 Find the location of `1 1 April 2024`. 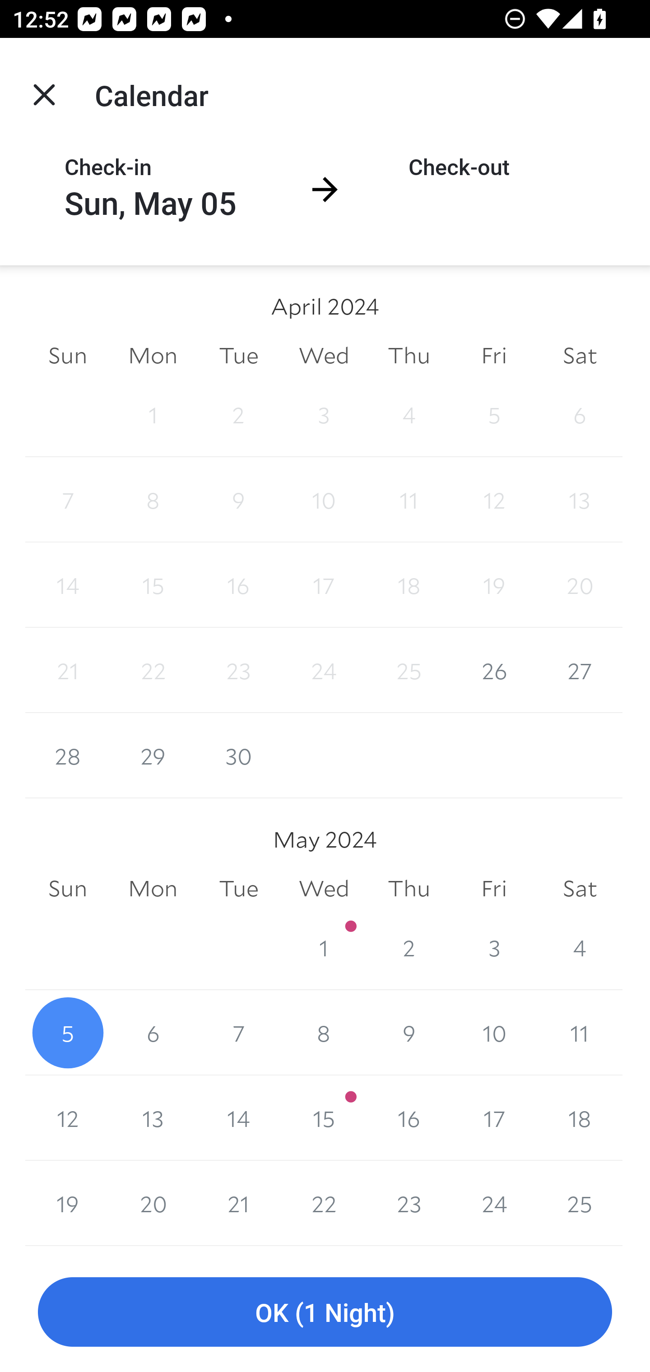

1 1 April 2024 is located at coordinates (153, 414).